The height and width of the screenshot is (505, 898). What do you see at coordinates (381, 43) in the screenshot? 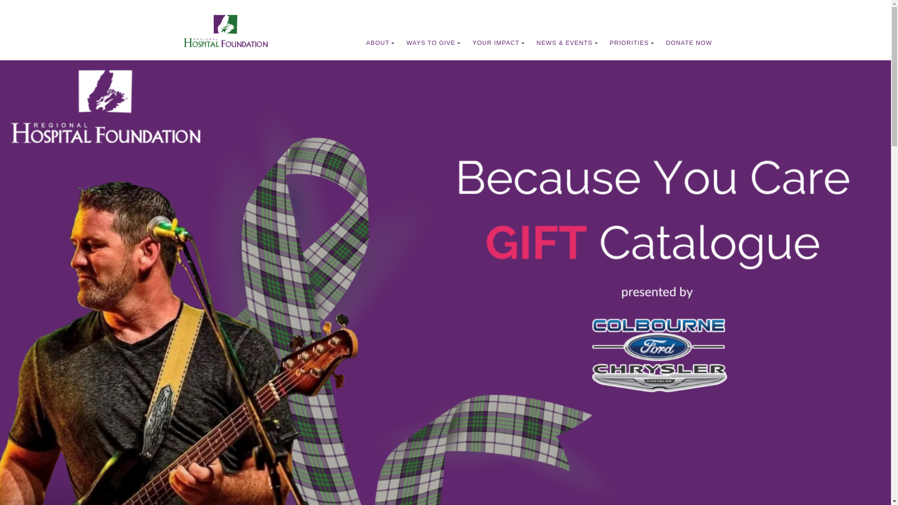
I see `ABOUT` at bounding box center [381, 43].